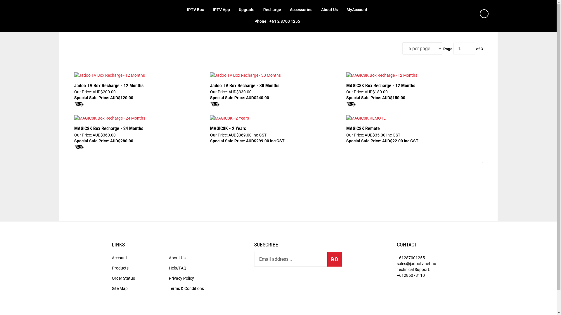 This screenshot has height=315, width=561. I want to click on About Us, so click(330, 10).